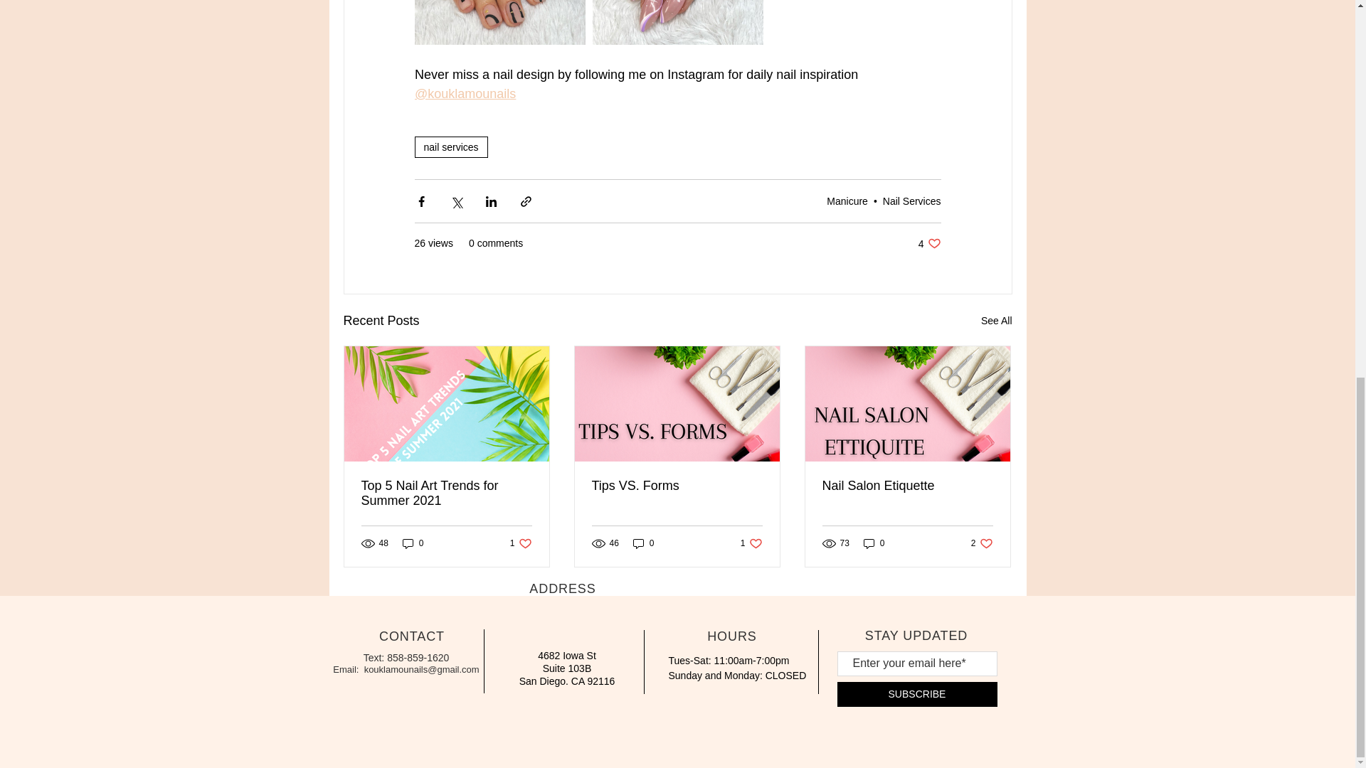 The image size is (1366, 768). Describe the element at coordinates (907, 486) in the screenshot. I see `Tips VS. Forms` at that location.